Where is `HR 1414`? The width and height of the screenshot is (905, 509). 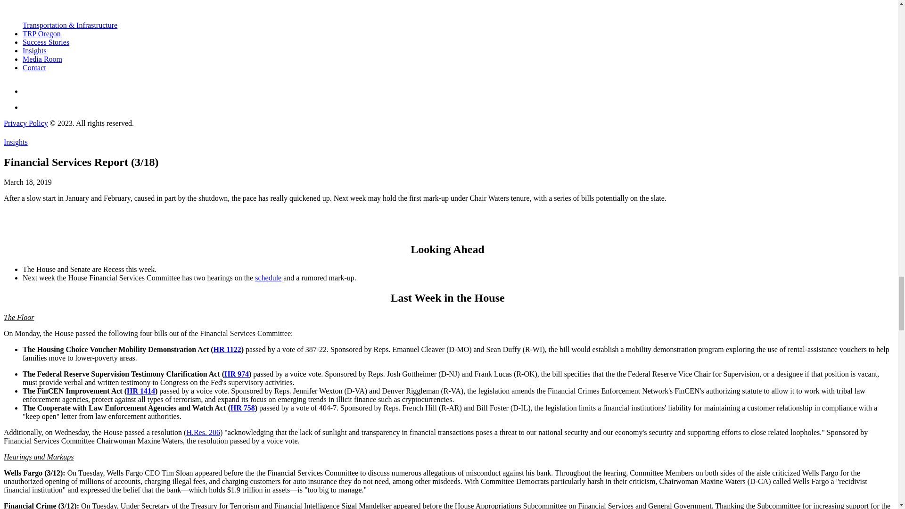
HR 1414 is located at coordinates (140, 391).